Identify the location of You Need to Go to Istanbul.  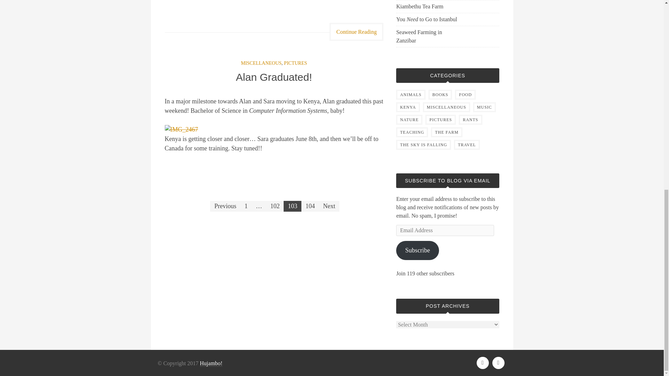
(429, 19).